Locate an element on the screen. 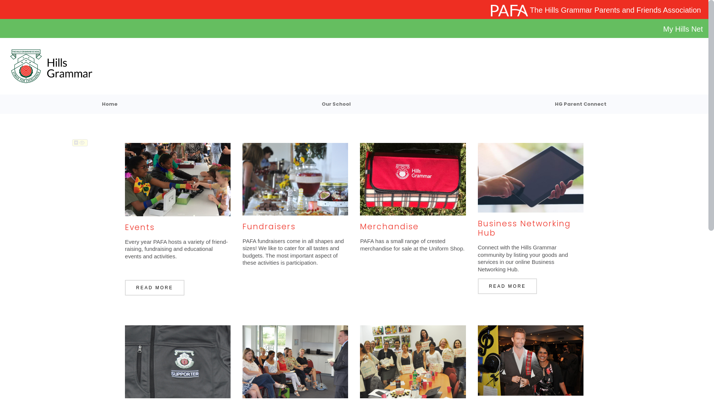  READ MORE is located at coordinates (155, 288).